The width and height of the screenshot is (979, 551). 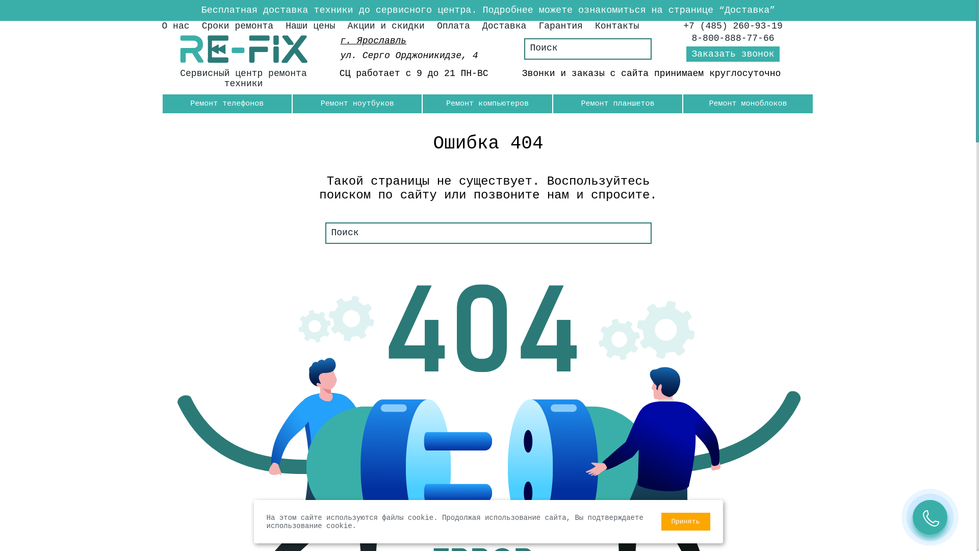 What do you see at coordinates (733, 38) in the screenshot?
I see `8-800-888-77-66` at bounding box center [733, 38].